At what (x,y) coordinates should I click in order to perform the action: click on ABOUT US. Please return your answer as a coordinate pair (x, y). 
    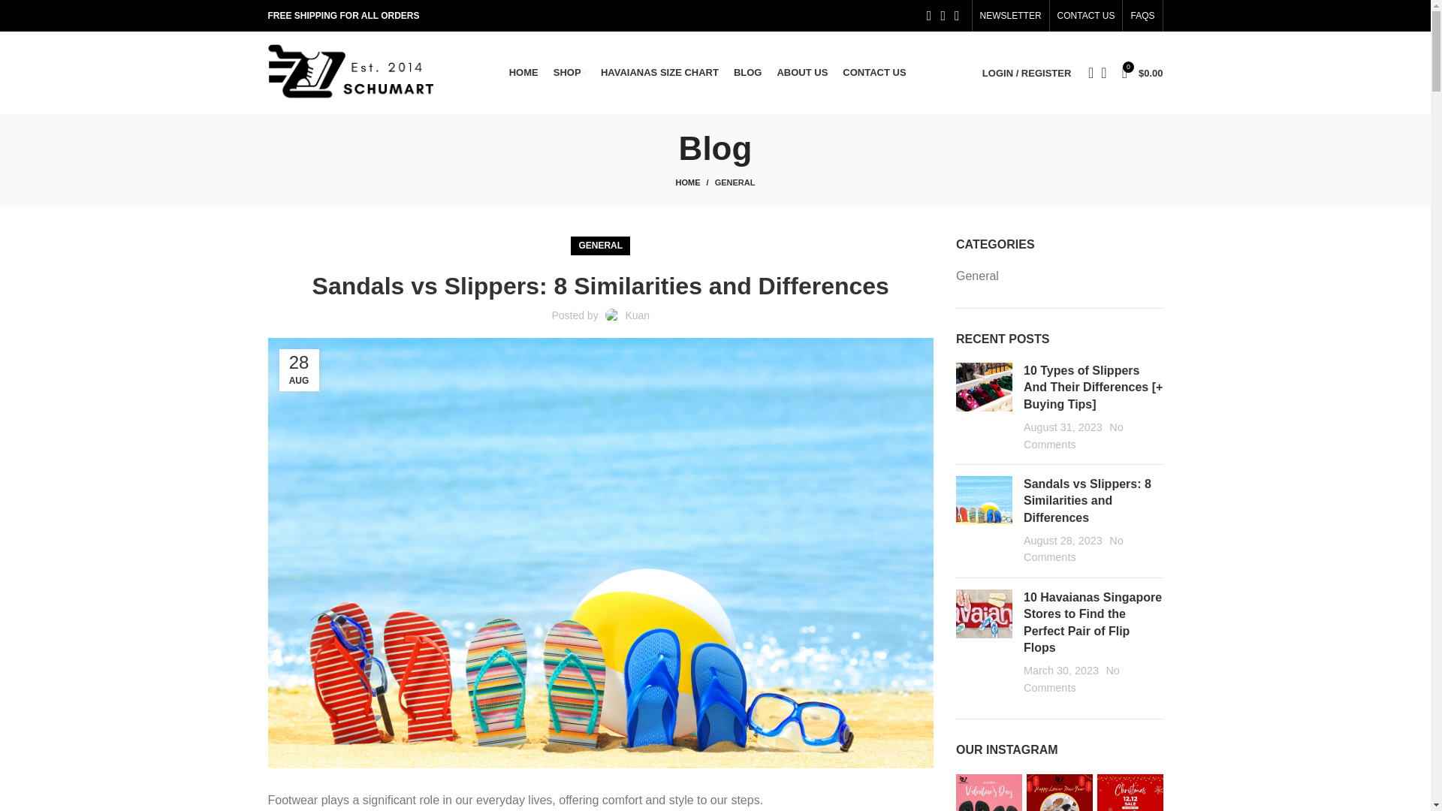
    Looking at the image, I should click on (802, 72).